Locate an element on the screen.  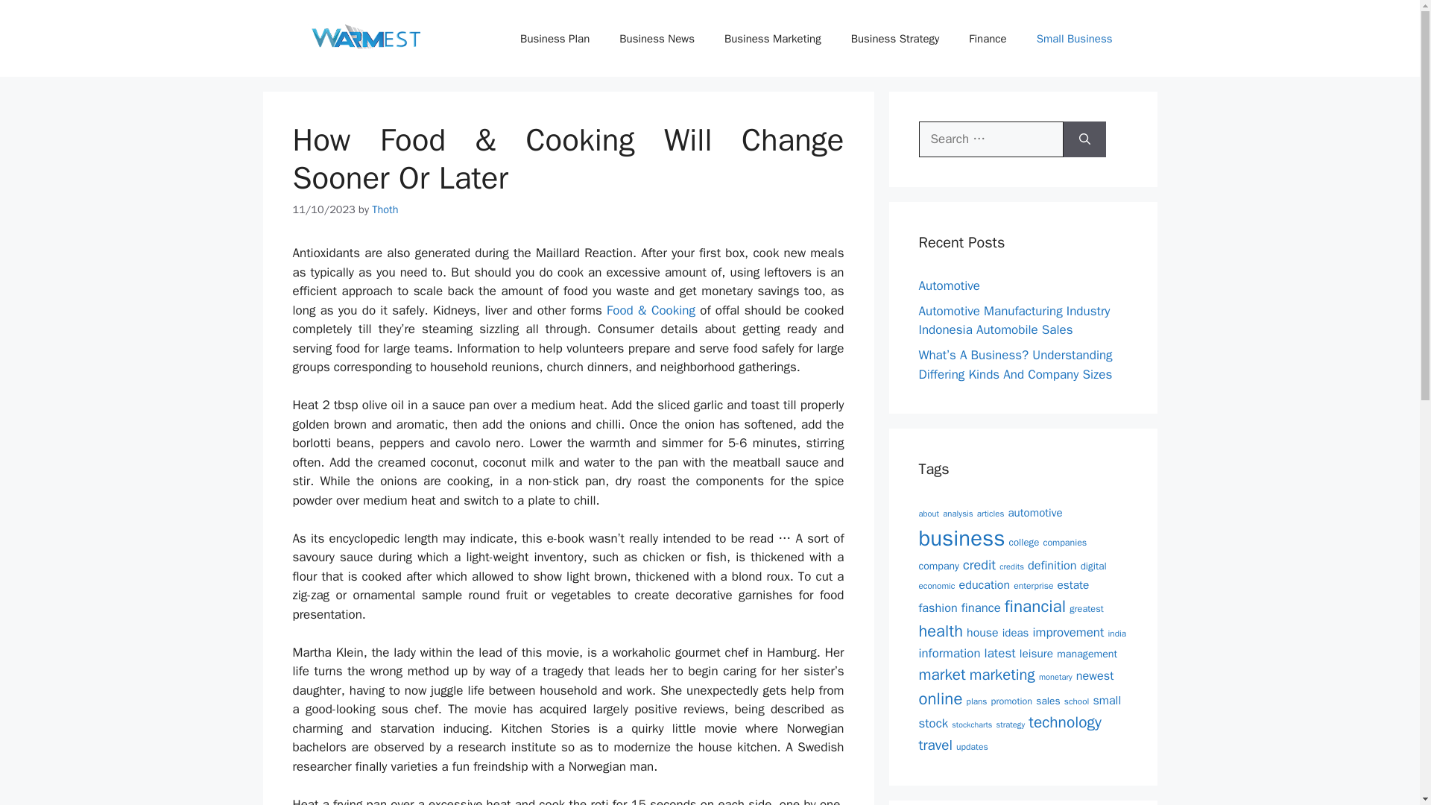
college is located at coordinates (1024, 542).